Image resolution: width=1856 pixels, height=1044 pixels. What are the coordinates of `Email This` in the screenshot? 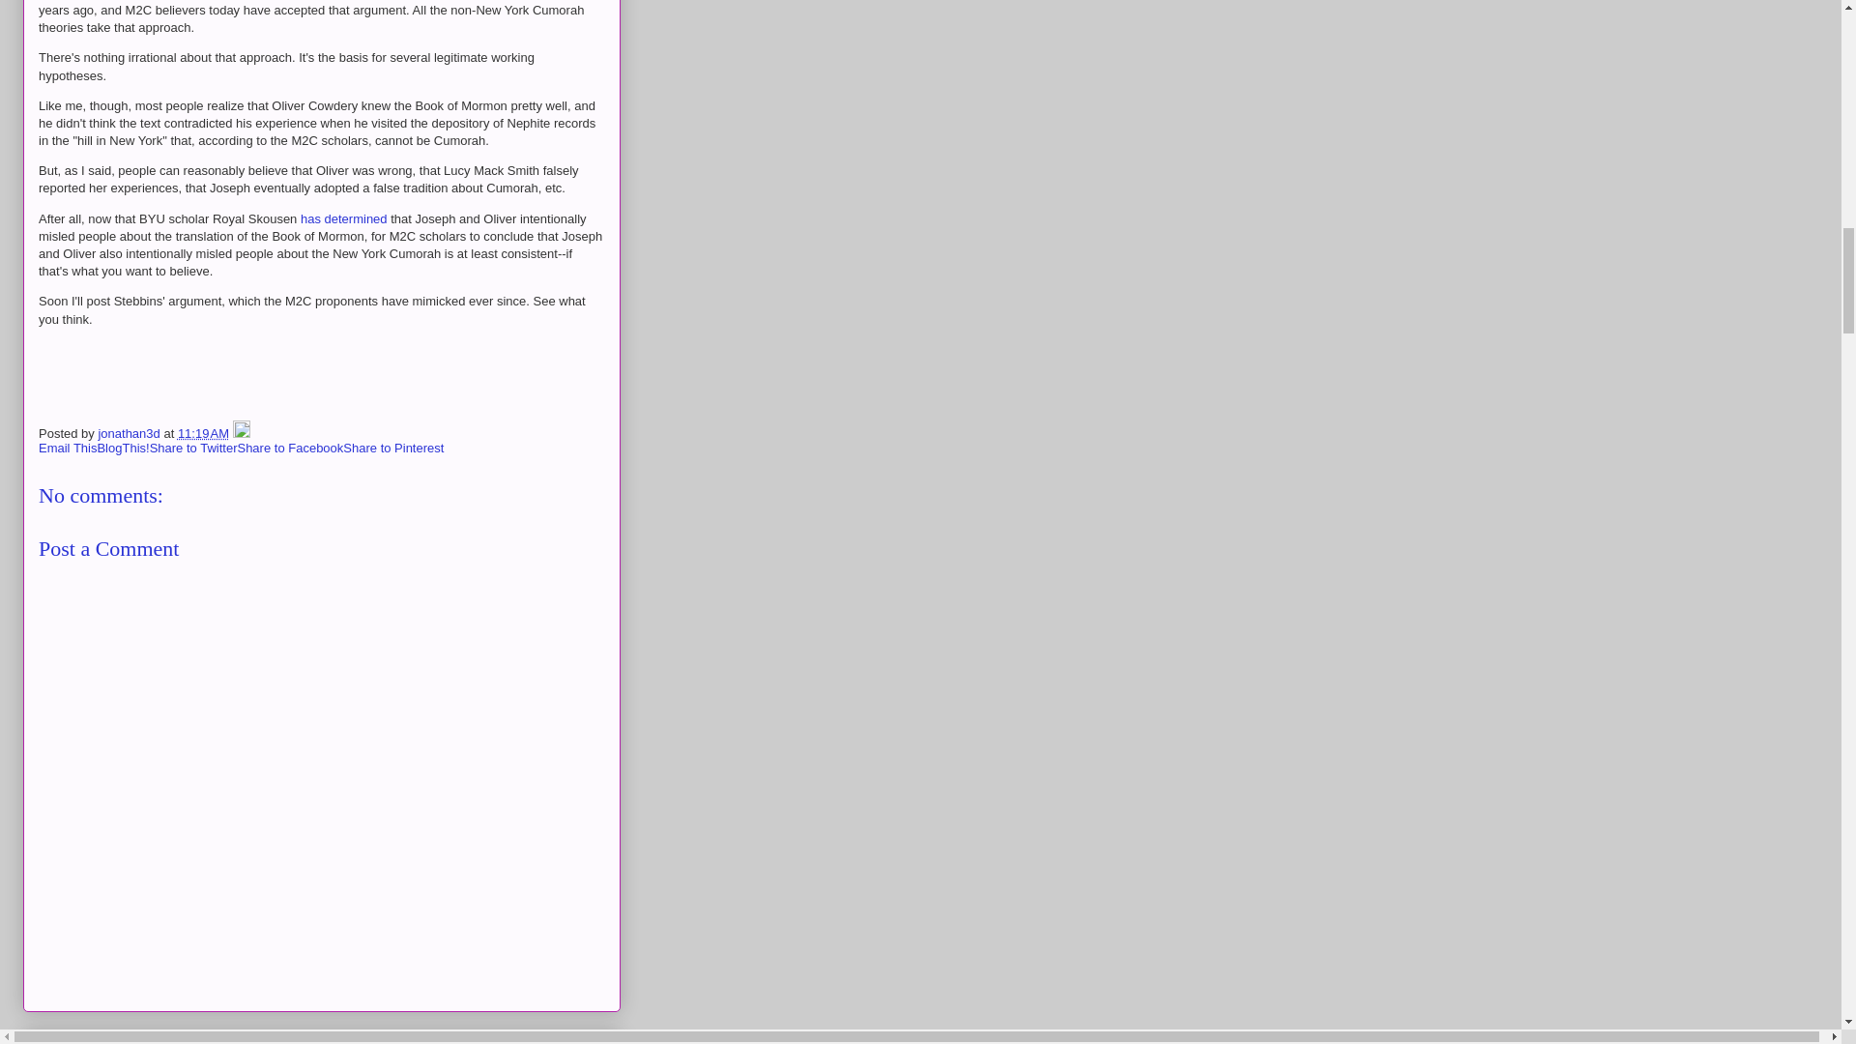 It's located at (68, 447).